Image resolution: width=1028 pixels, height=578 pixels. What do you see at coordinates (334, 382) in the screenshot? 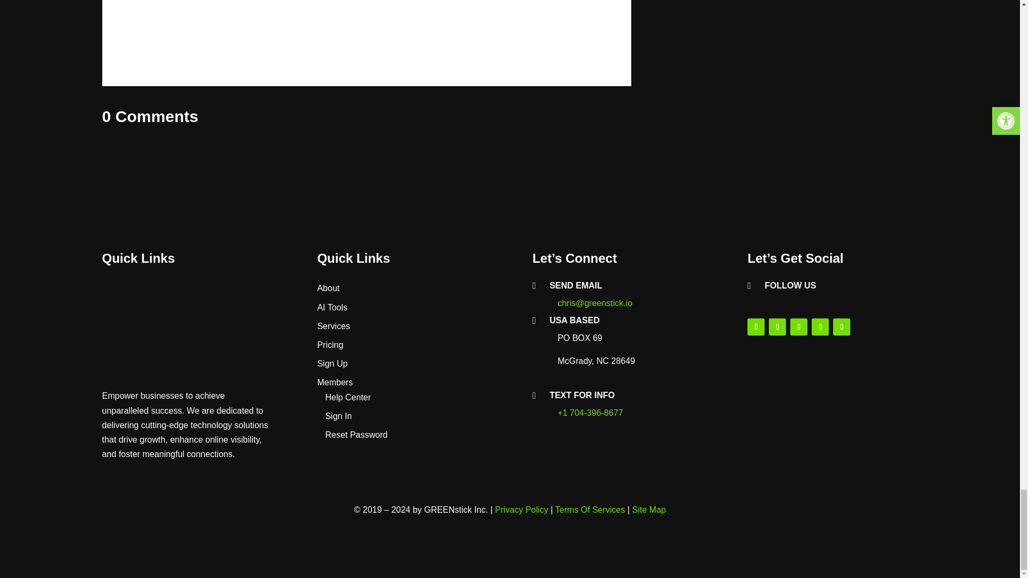
I see `Members` at bounding box center [334, 382].